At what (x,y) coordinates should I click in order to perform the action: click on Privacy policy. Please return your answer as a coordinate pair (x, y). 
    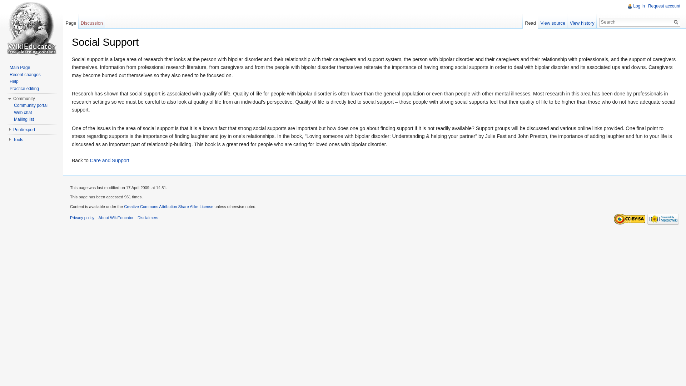
    Looking at the image, I should click on (82, 217).